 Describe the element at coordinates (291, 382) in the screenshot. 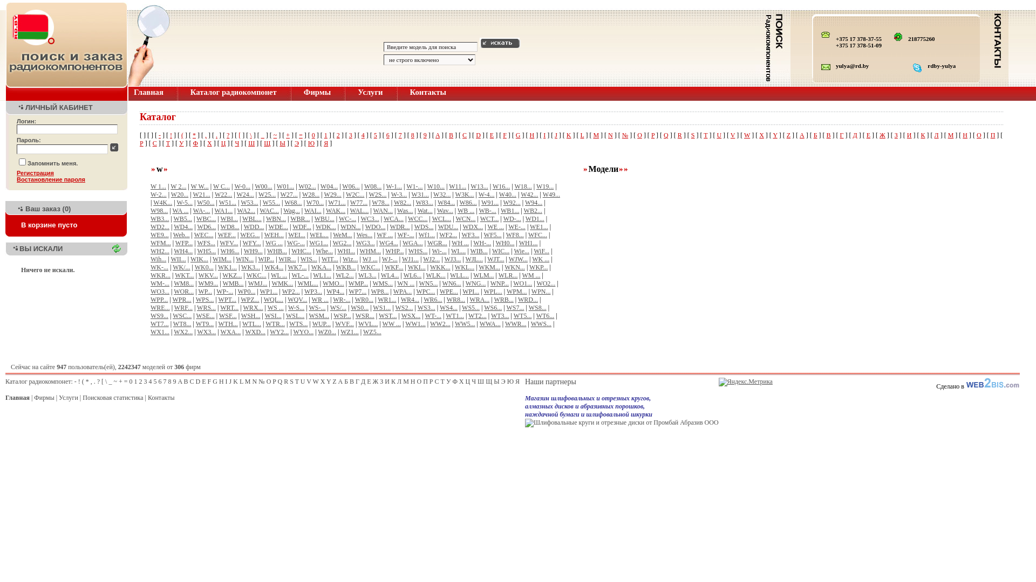

I see `S` at that location.